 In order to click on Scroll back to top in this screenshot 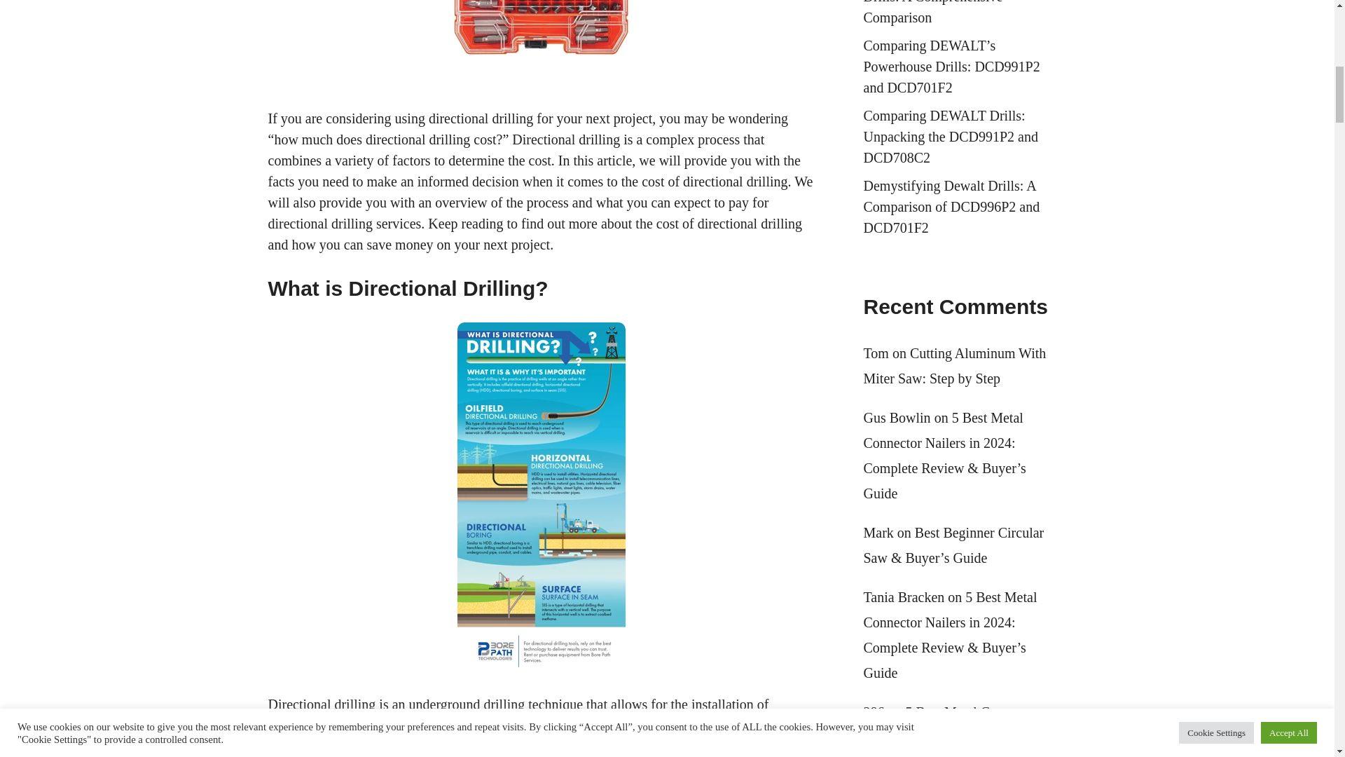, I will do `click(1299, 665)`.